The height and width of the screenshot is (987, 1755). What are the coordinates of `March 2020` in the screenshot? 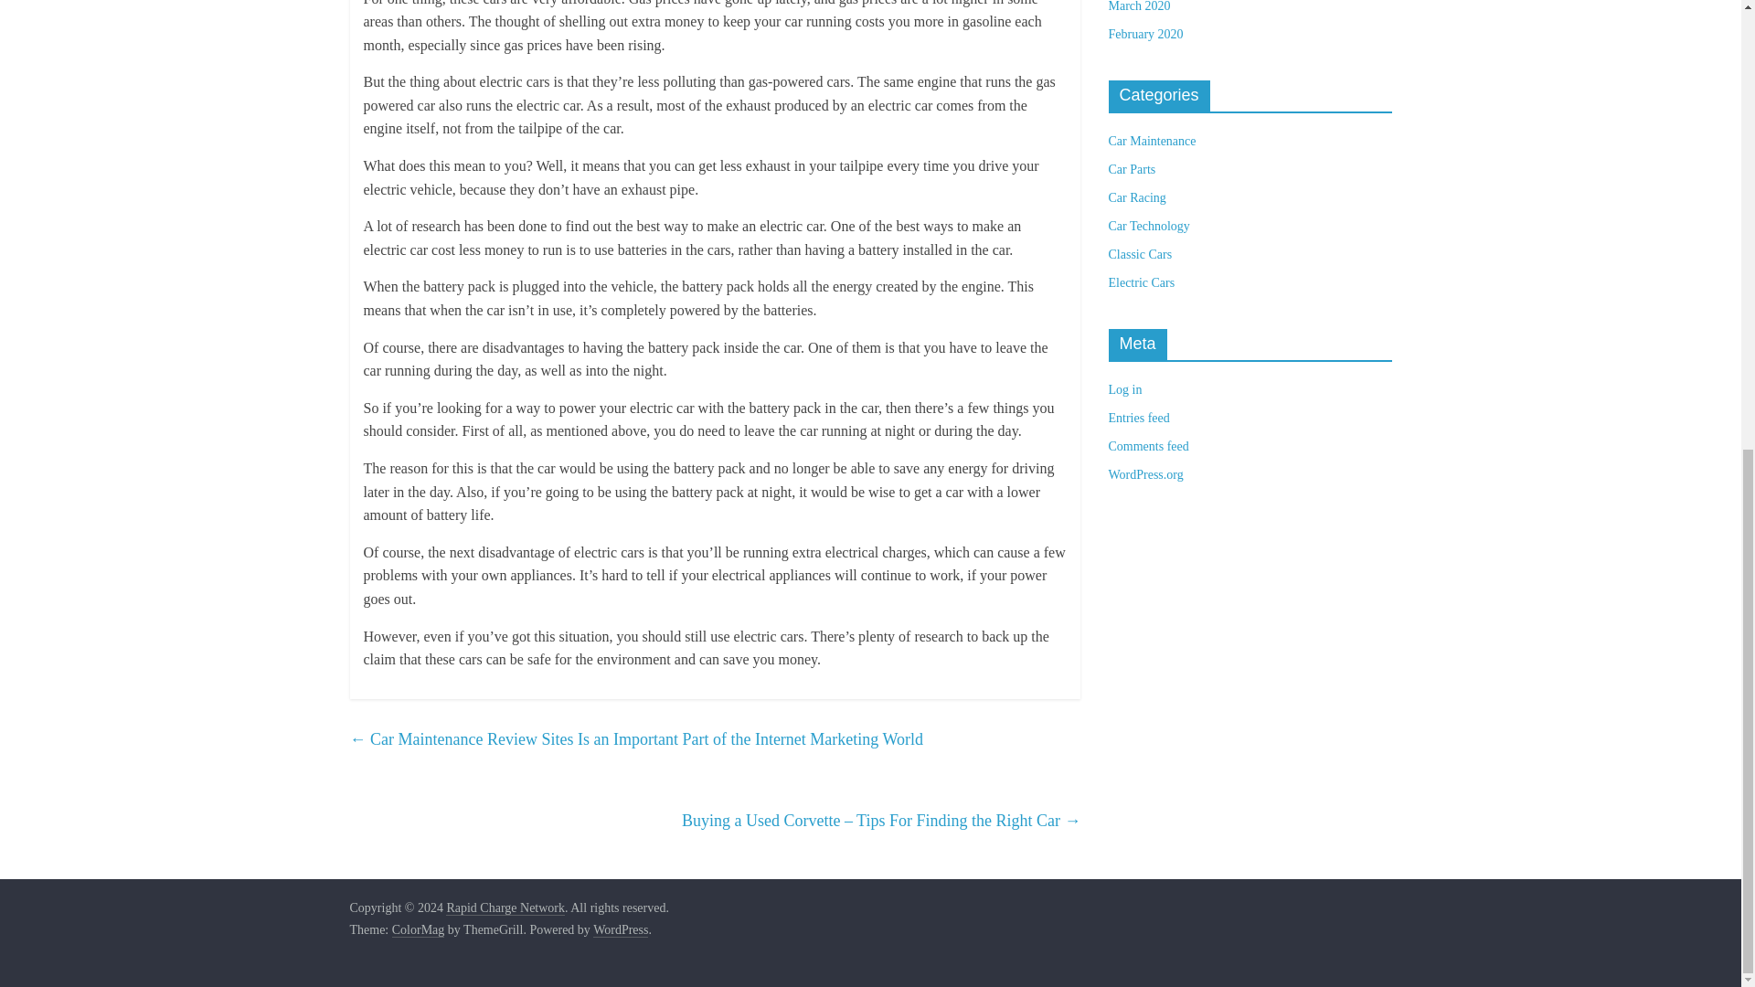 It's located at (1139, 6).